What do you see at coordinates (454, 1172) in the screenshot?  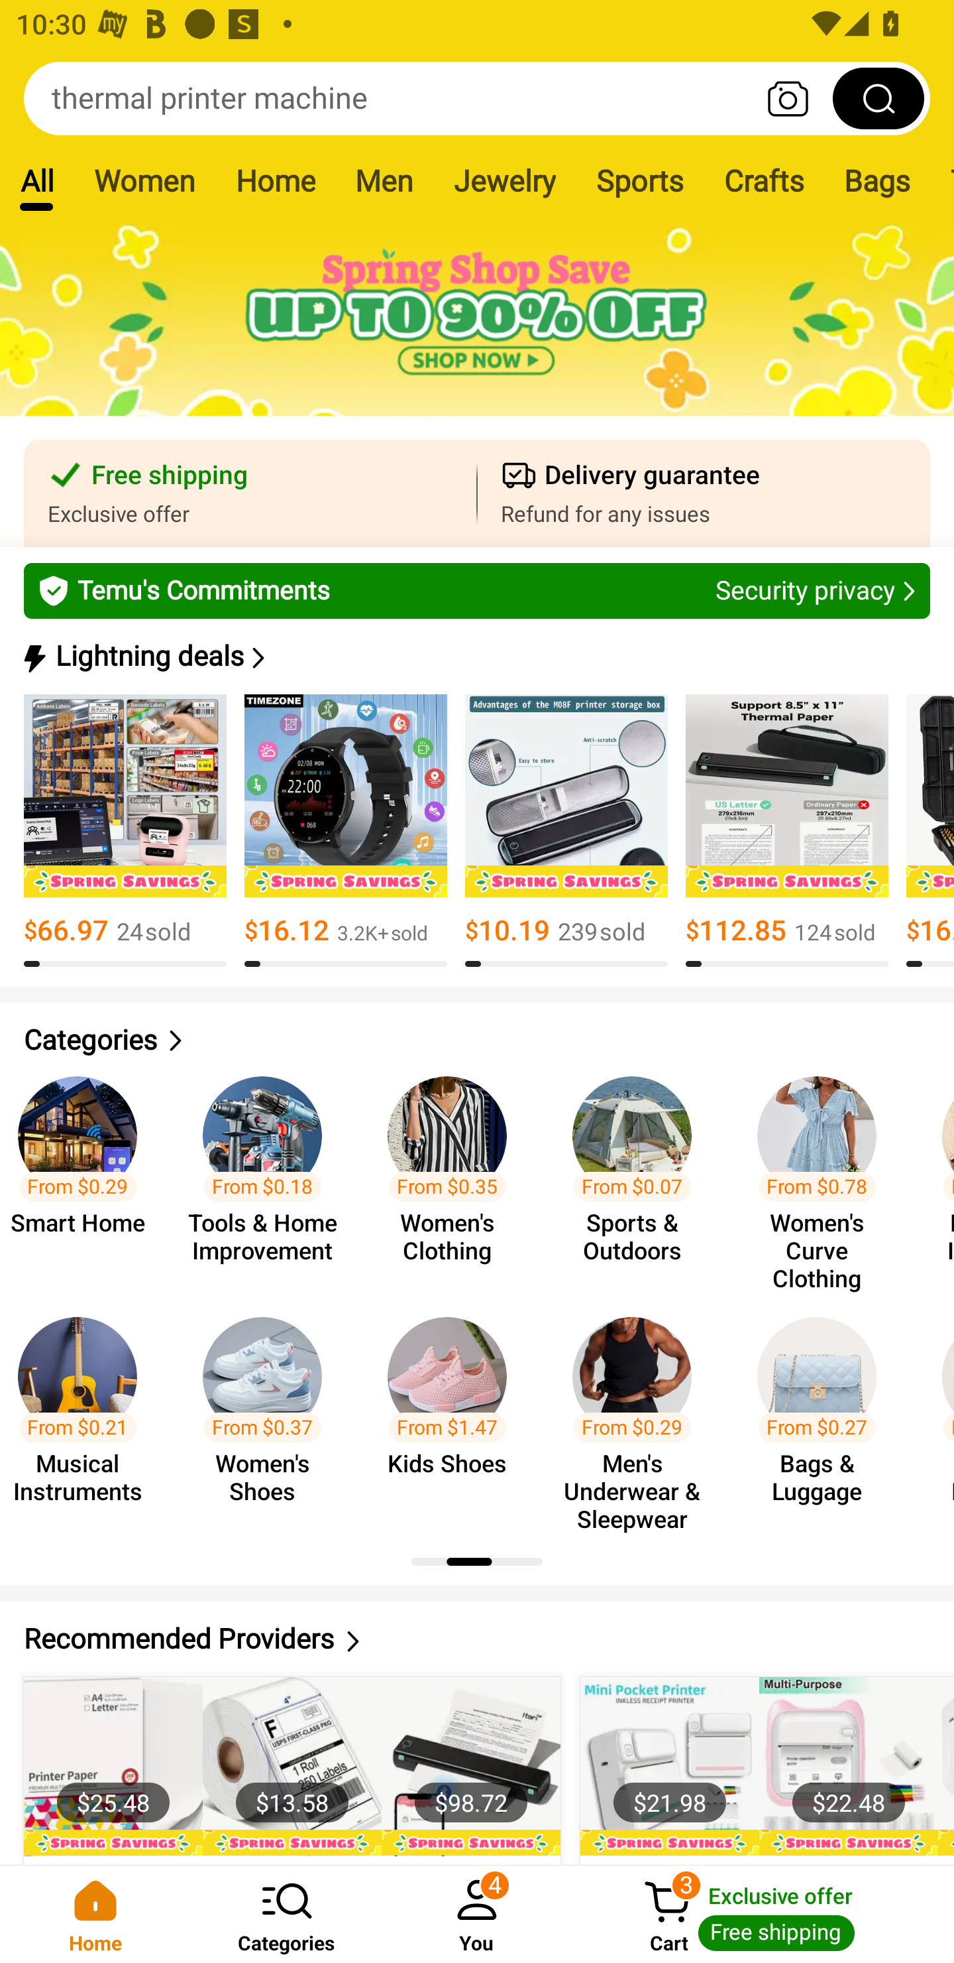 I see `From $0.35 Women's Clothing` at bounding box center [454, 1172].